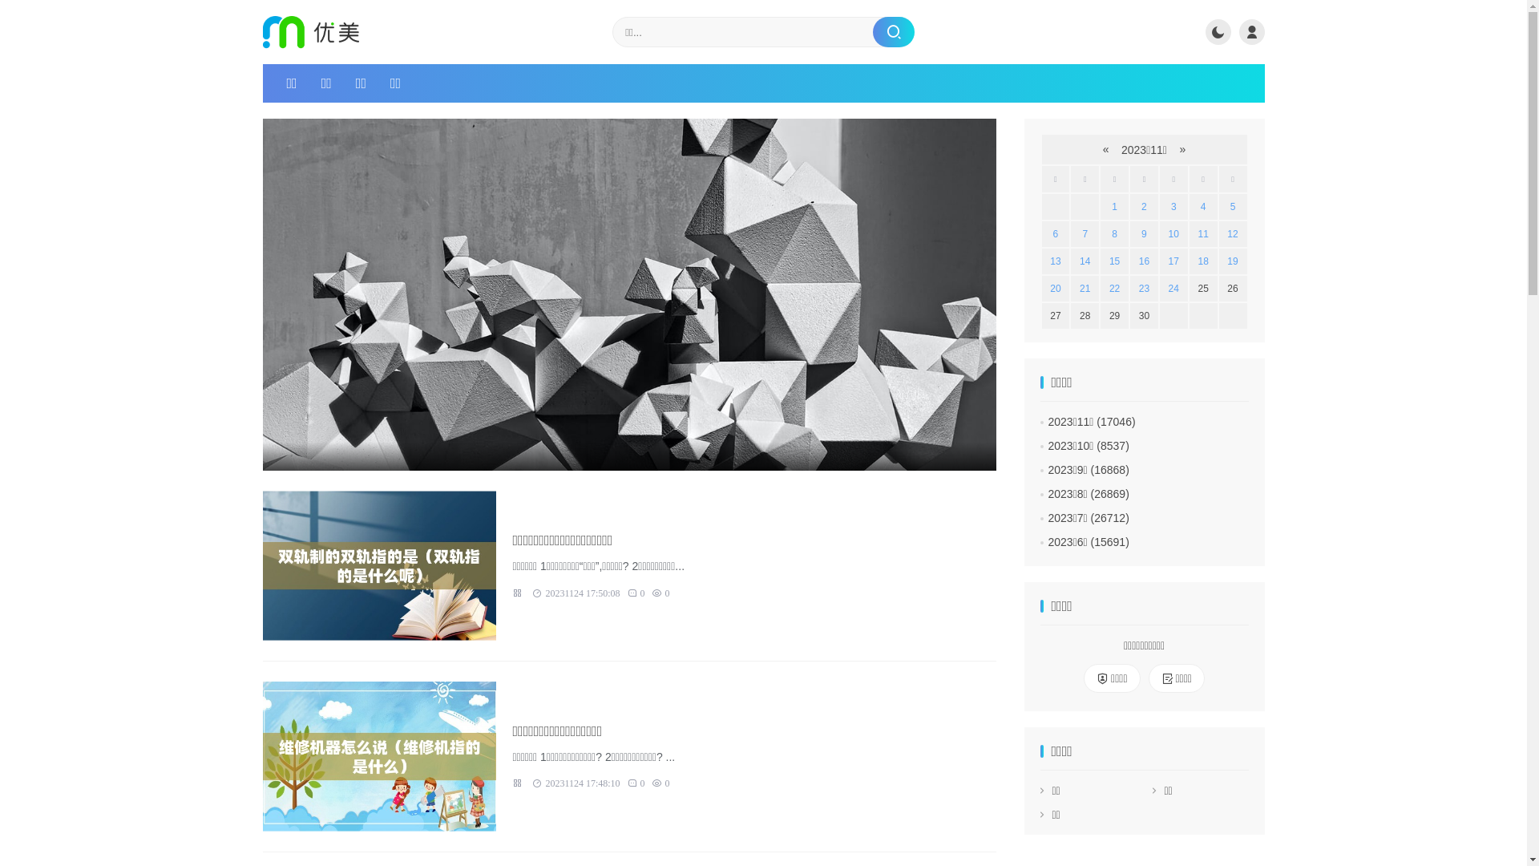  Describe the element at coordinates (1202, 234) in the screenshot. I see `11` at that location.